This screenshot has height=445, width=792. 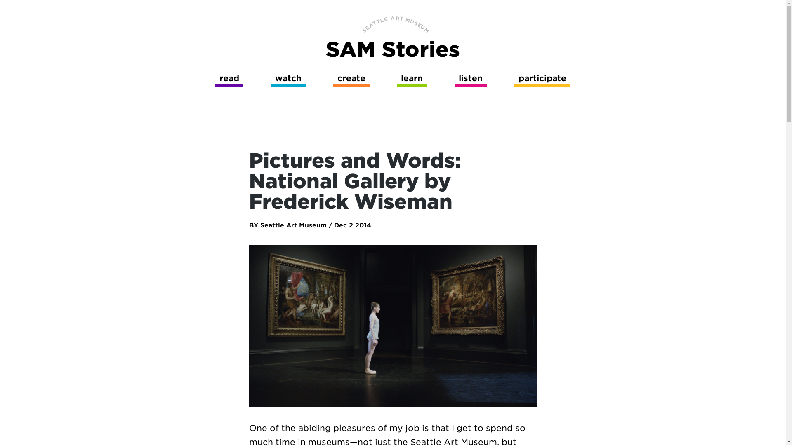 I want to click on SAM Stories, so click(x=393, y=49).